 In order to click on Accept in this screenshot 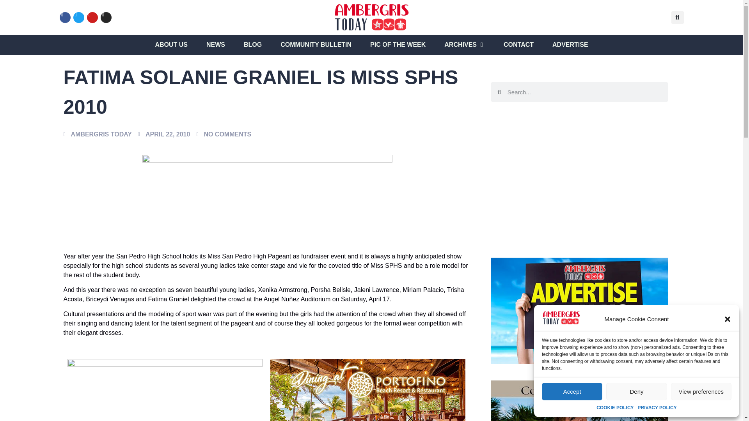, I will do `click(572, 391)`.